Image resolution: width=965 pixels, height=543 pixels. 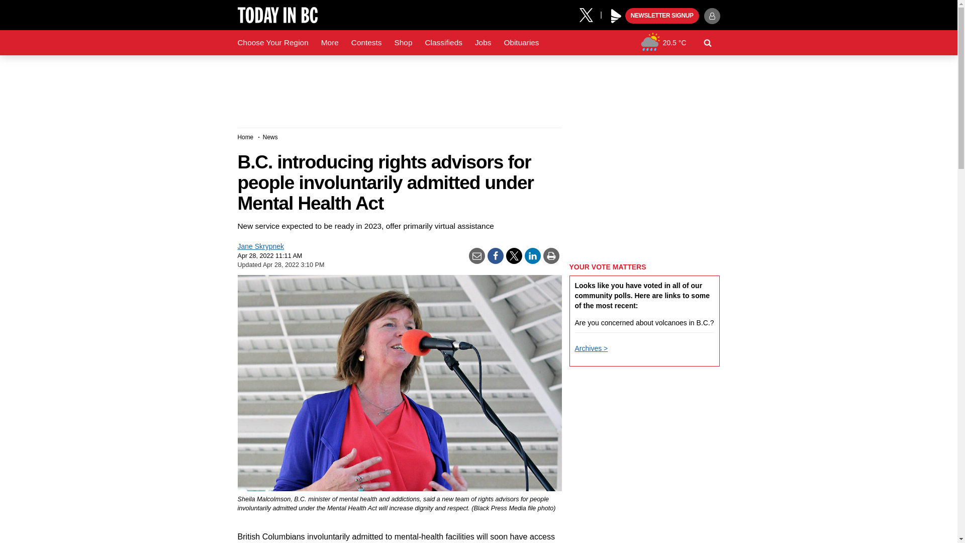 What do you see at coordinates (478, 87) in the screenshot?
I see `3rd party ad content` at bounding box center [478, 87].